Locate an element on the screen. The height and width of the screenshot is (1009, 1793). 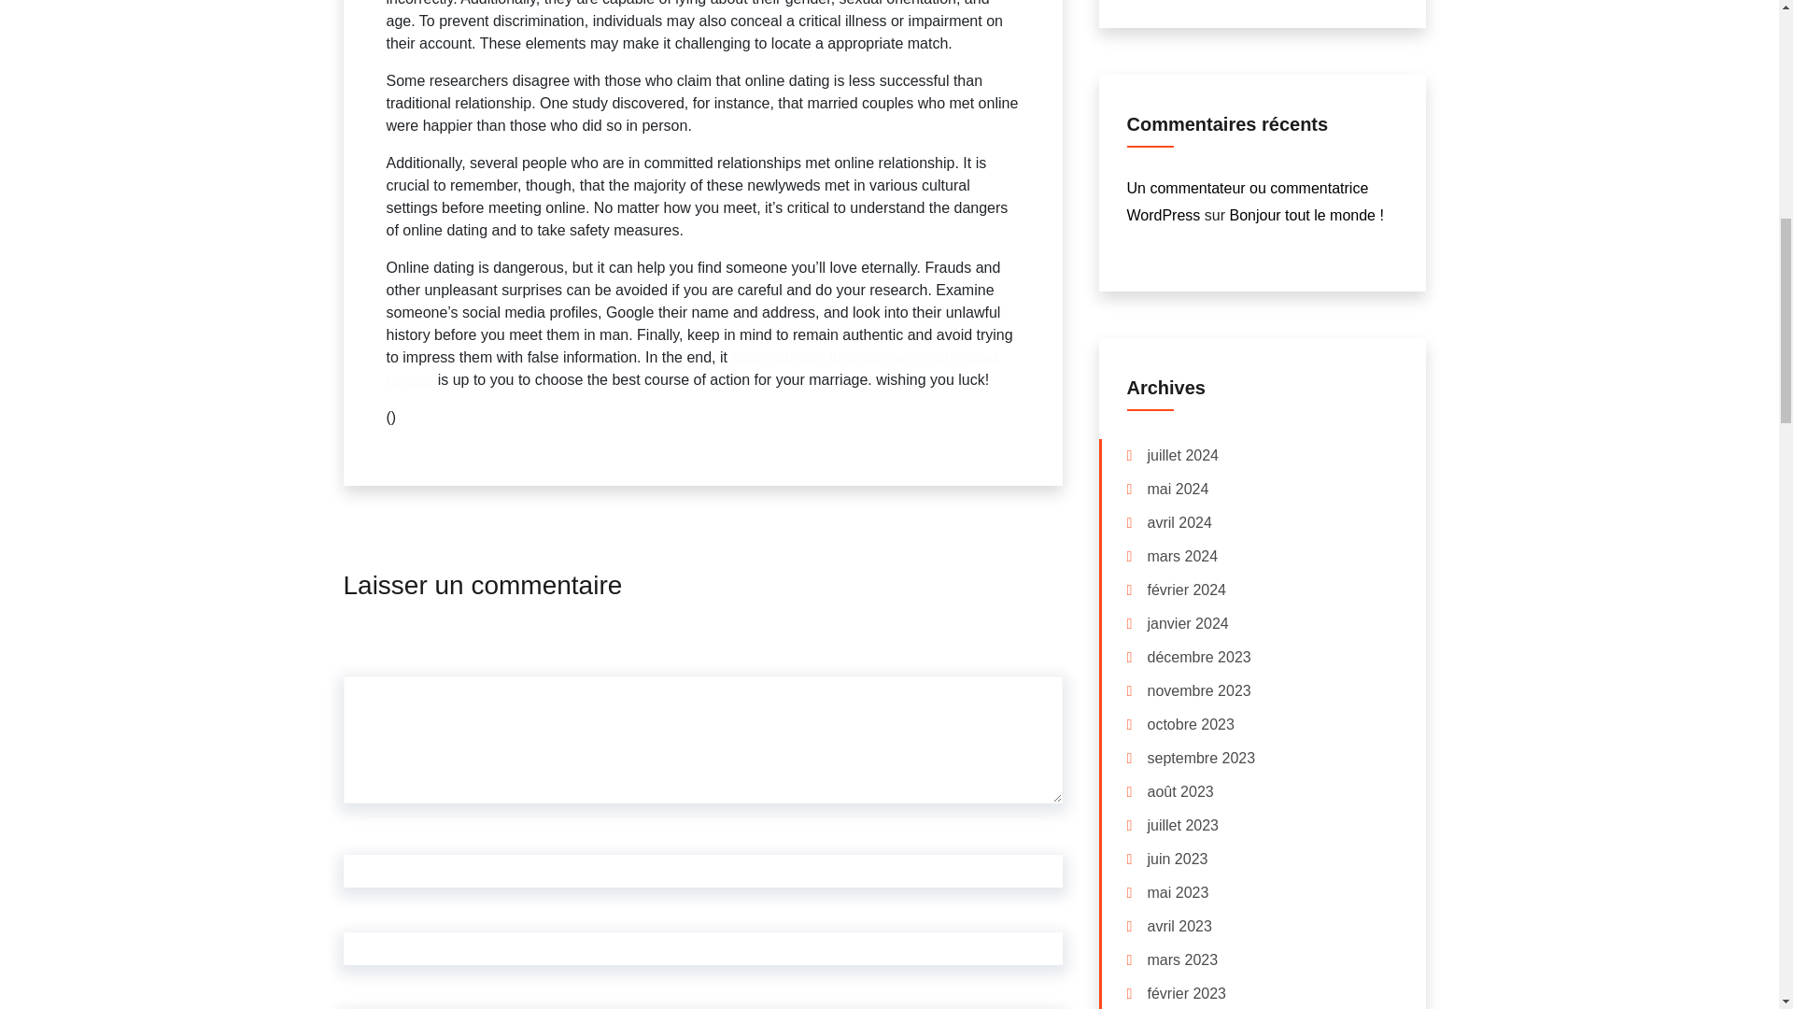
mai 2023 is located at coordinates (1178, 893).